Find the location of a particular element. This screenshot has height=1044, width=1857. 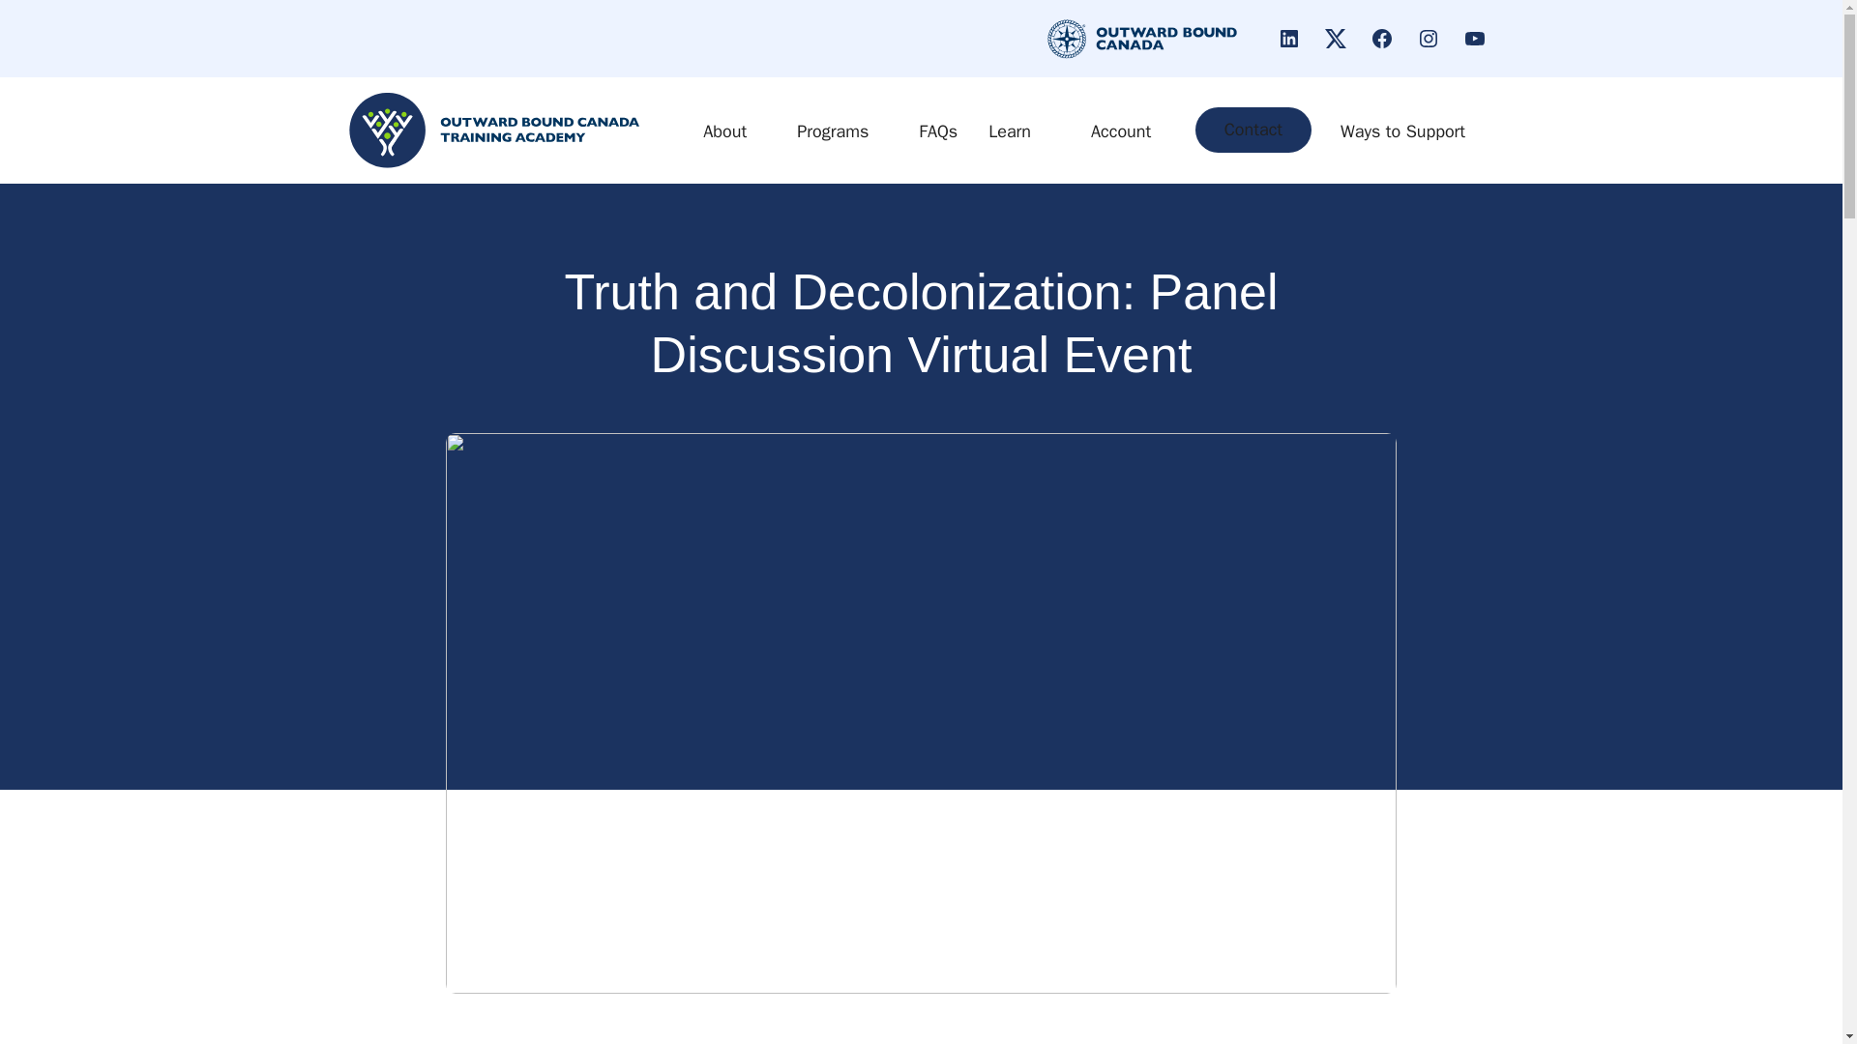

YouTube is located at coordinates (1473, 39).